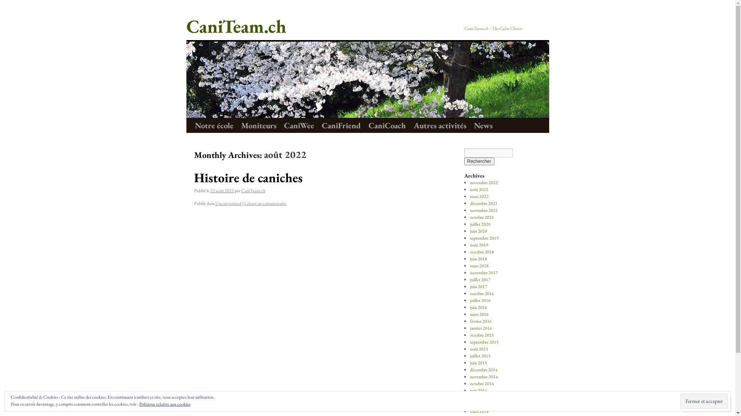 This screenshot has width=741, height=416. What do you see at coordinates (259, 126) in the screenshot?
I see `Moniteurs` at bounding box center [259, 126].